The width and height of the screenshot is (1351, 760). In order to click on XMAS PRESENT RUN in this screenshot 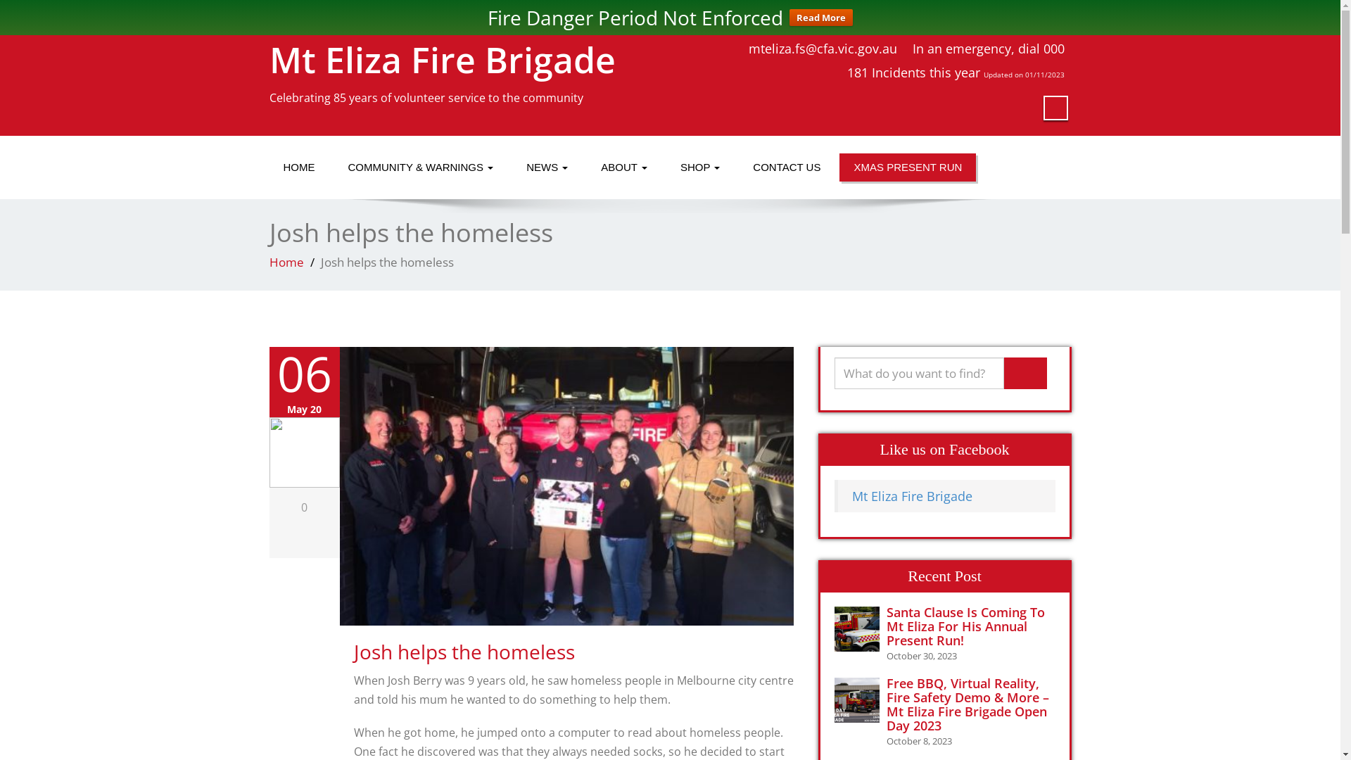, I will do `click(908, 167)`.